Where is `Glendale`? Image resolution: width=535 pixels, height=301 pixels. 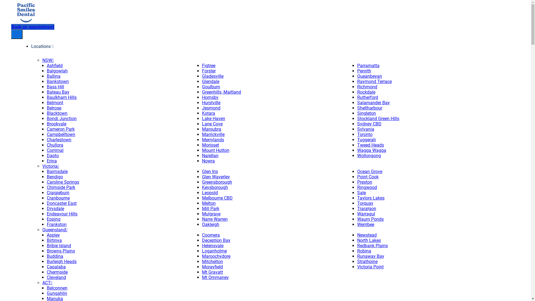
Glendale is located at coordinates (211, 81).